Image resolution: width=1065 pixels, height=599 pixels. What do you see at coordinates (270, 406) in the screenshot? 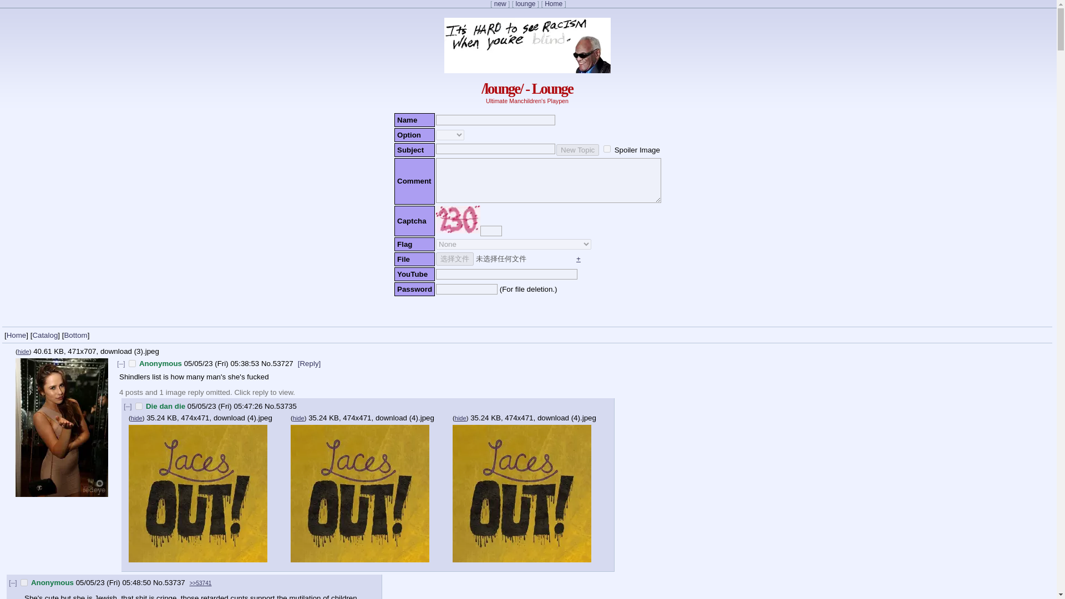
I see `No.` at bounding box center [270, 406].